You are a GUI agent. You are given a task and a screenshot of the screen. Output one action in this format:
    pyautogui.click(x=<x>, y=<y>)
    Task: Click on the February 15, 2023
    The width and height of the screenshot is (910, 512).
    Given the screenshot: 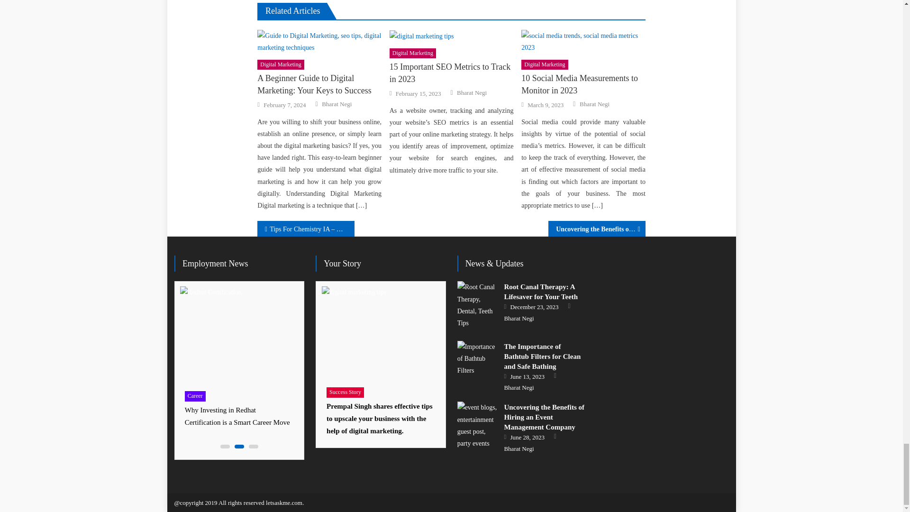 What is the action you would take?
    pyautogui.click(x=419, y=94)
    